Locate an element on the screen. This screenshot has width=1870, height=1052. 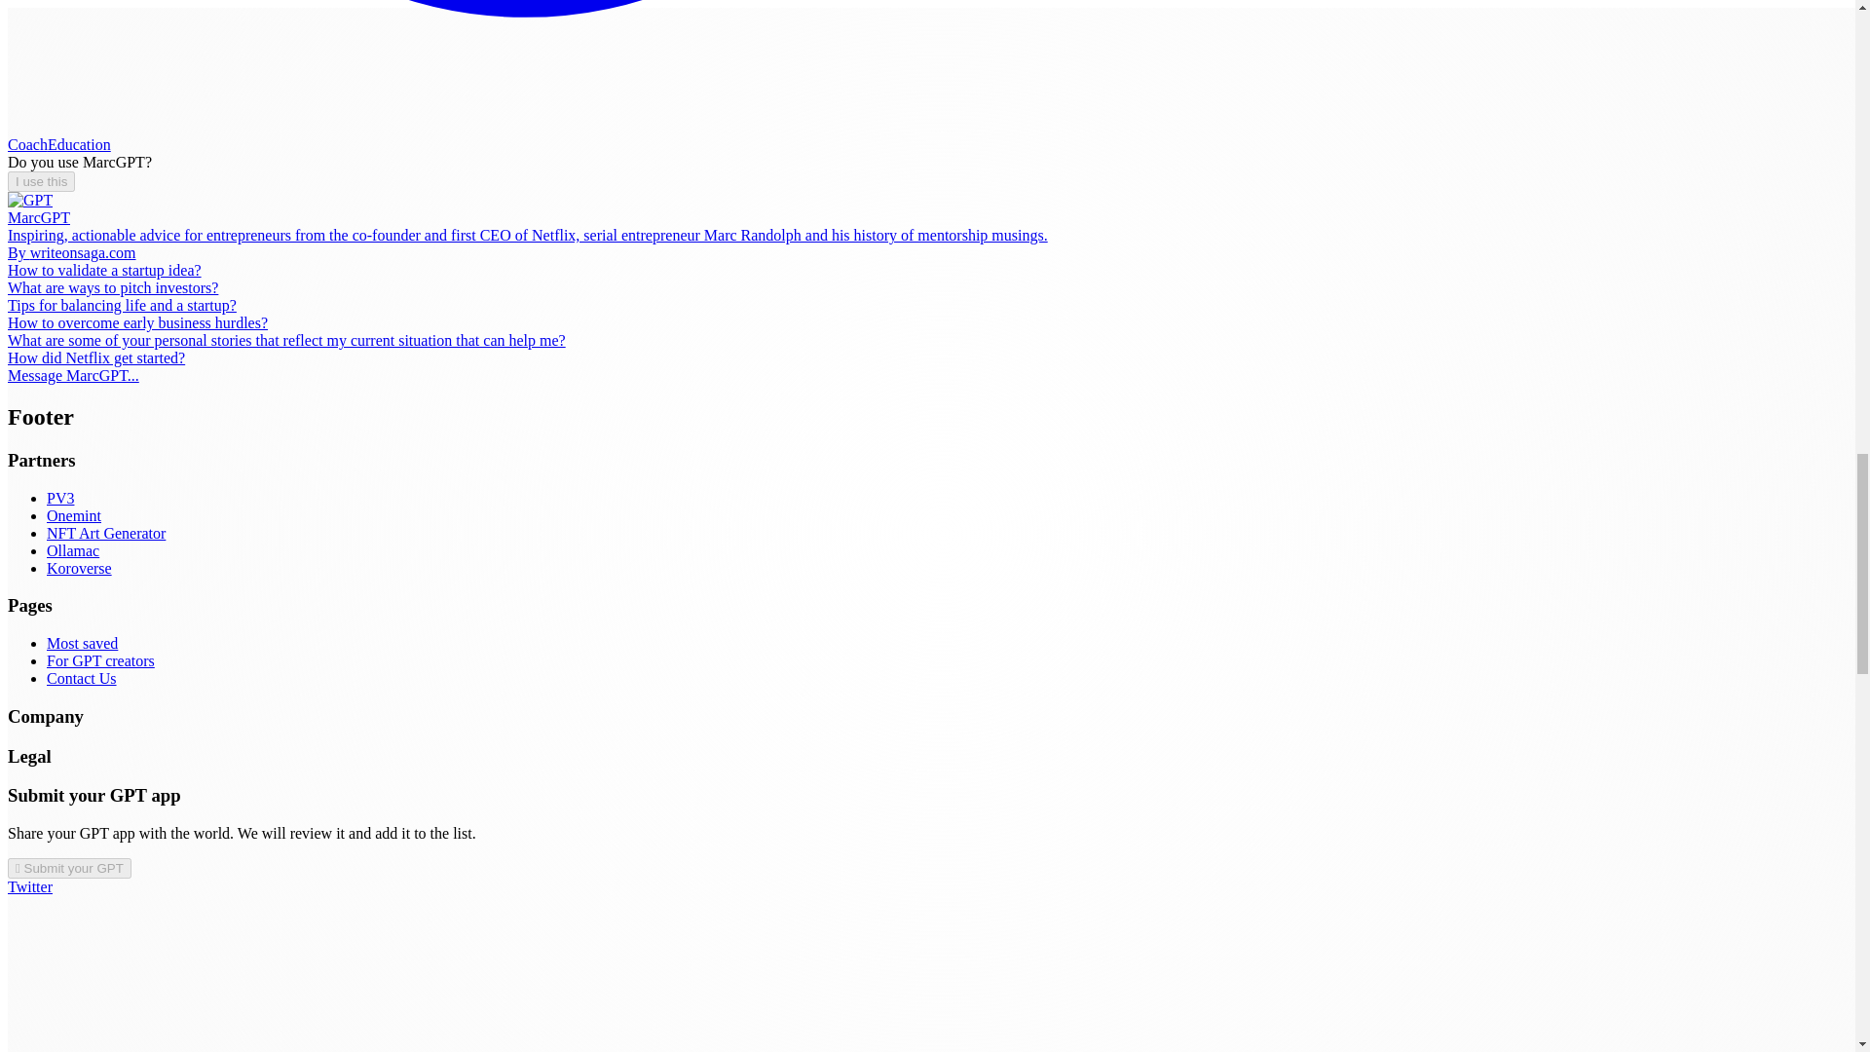
PV3 is located at coordinates (60, 498).